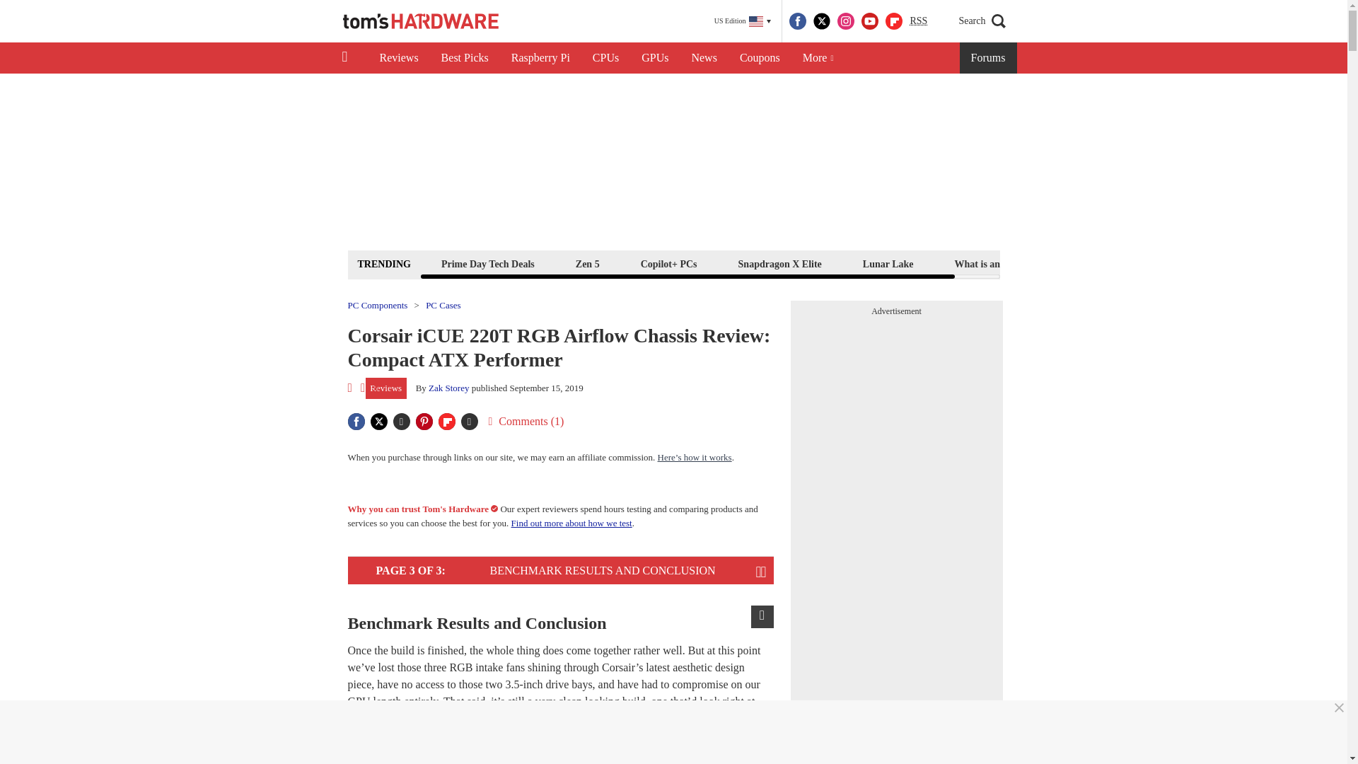 Image resolution: width=1358 pixels, height=764 pixels. I want to click on Prime Day Tech Deals, so click(487, 263).